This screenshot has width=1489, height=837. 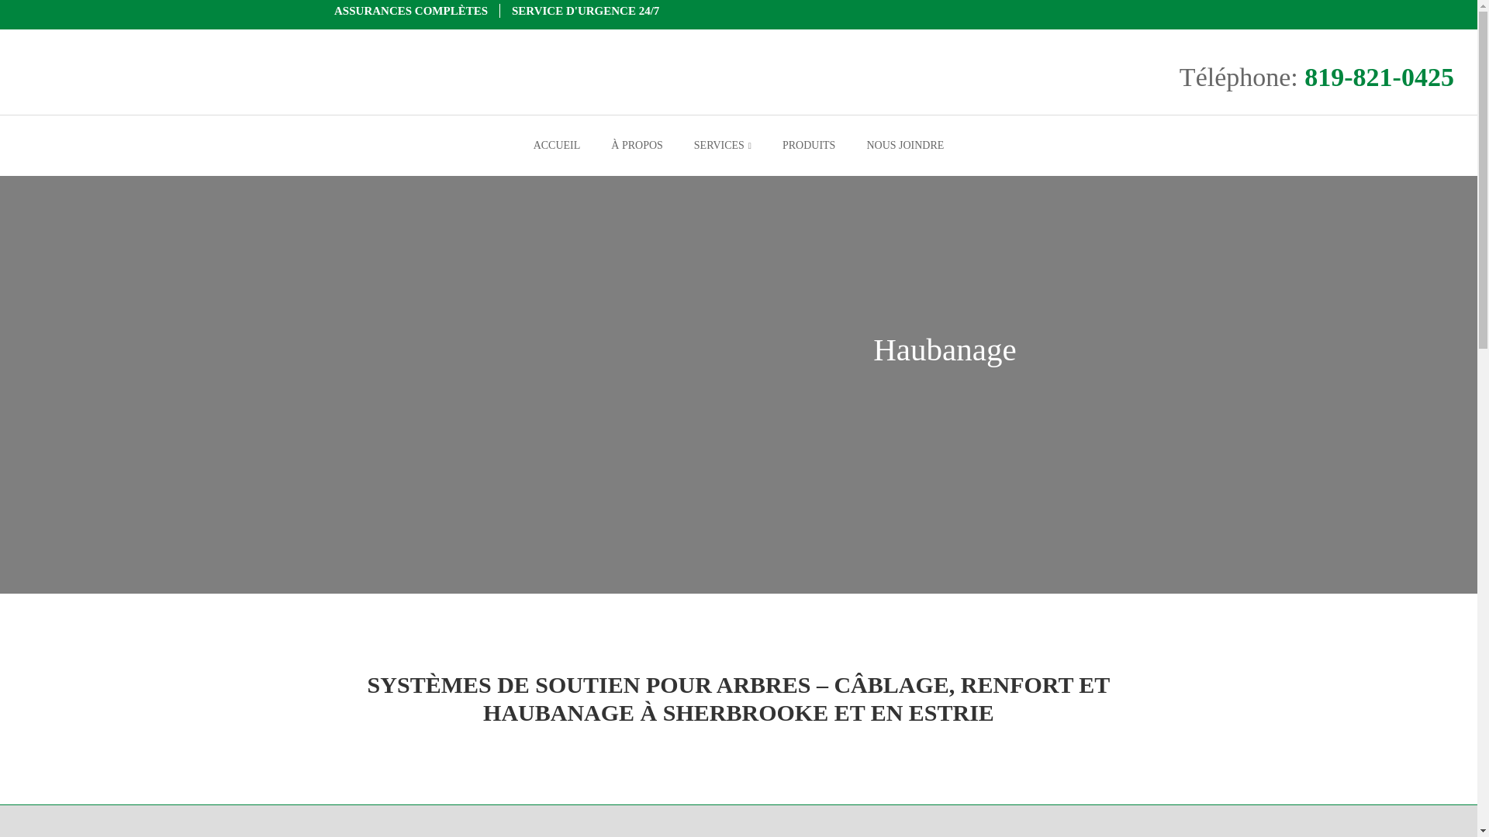 I want to click on 819-821-0425, so click(x=1379, y=77).